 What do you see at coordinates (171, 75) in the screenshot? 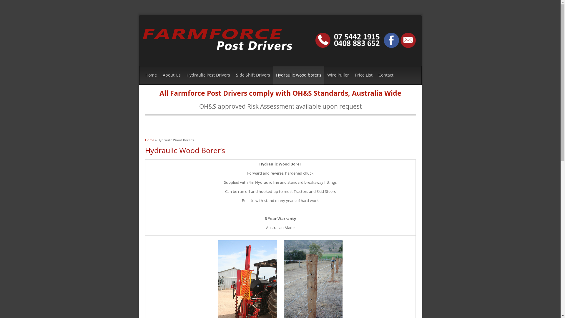
I see `About Us` at bounding box center [171, 75].